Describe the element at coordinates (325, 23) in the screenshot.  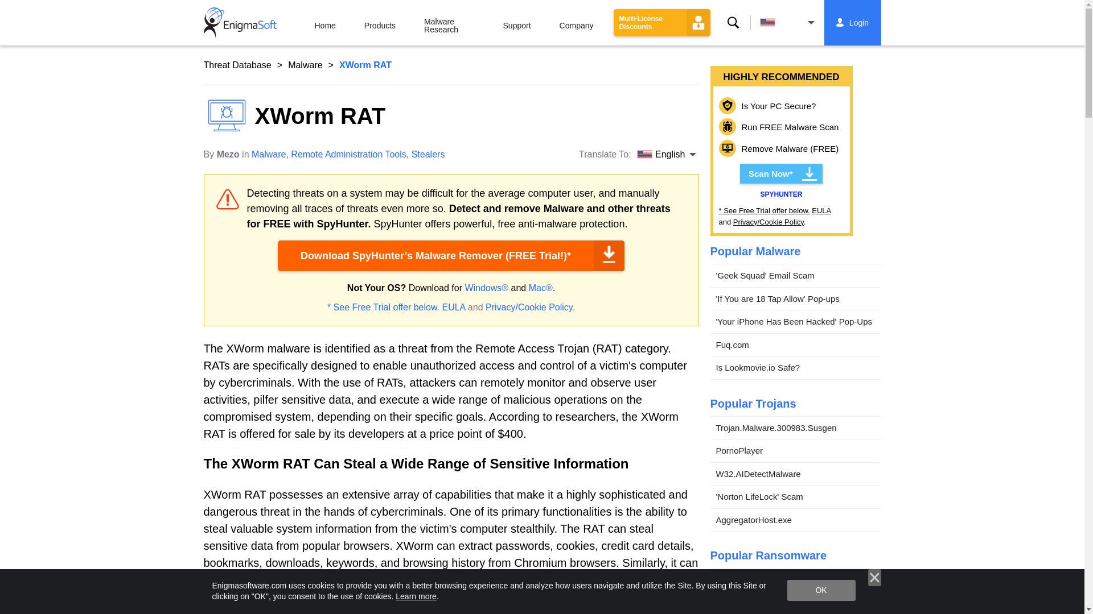
I see `Home` at that location.